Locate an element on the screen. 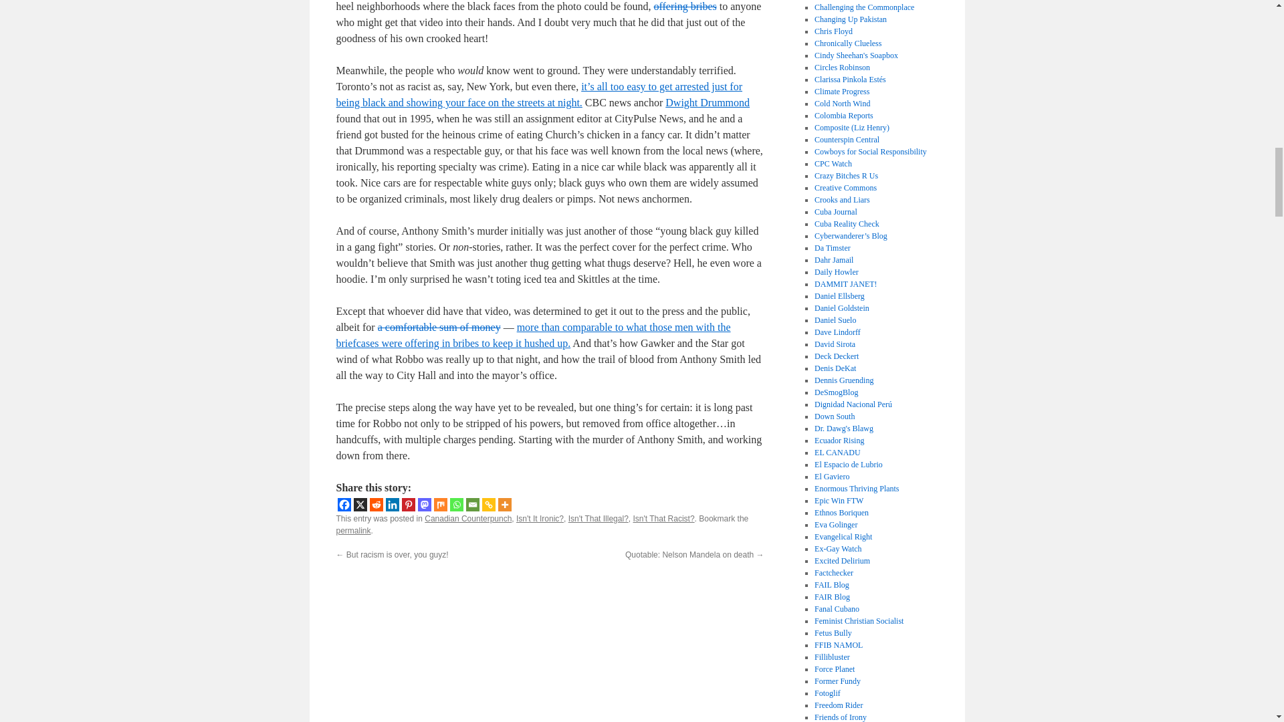 This screenshot has width=1284, height=722. Dwight Drummond is located at coordinates (708, 102).